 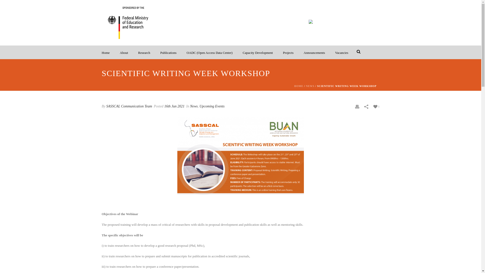 What do you see at coordinates (168, 52) in the screenshot?
I see `Publications` at bounding box center [168, 52].